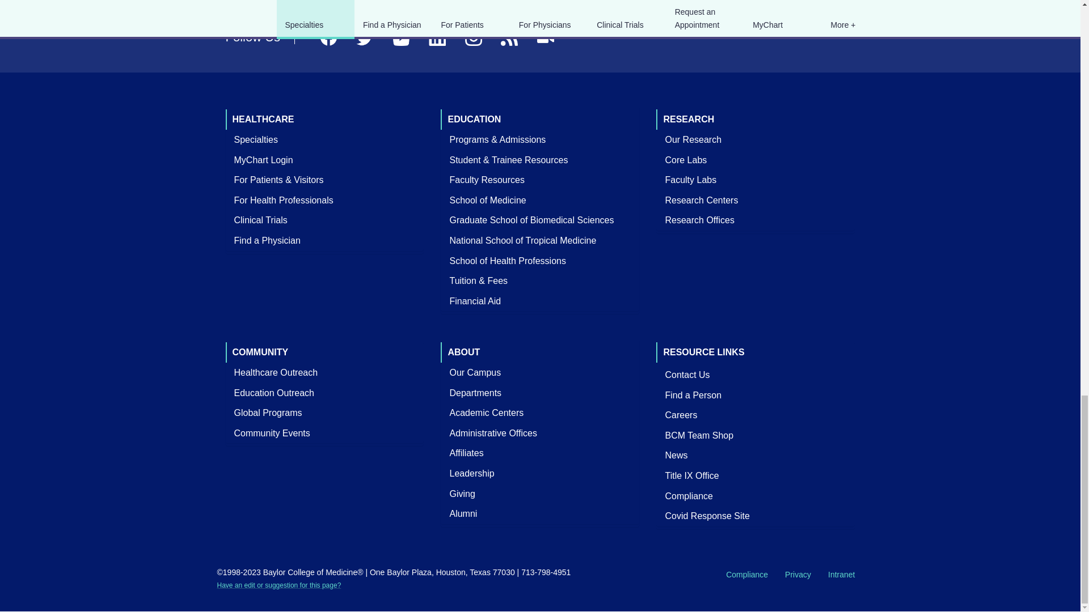 This screenshot has height=612, width=1089. I want to click on Compliance, so click(689, 496).